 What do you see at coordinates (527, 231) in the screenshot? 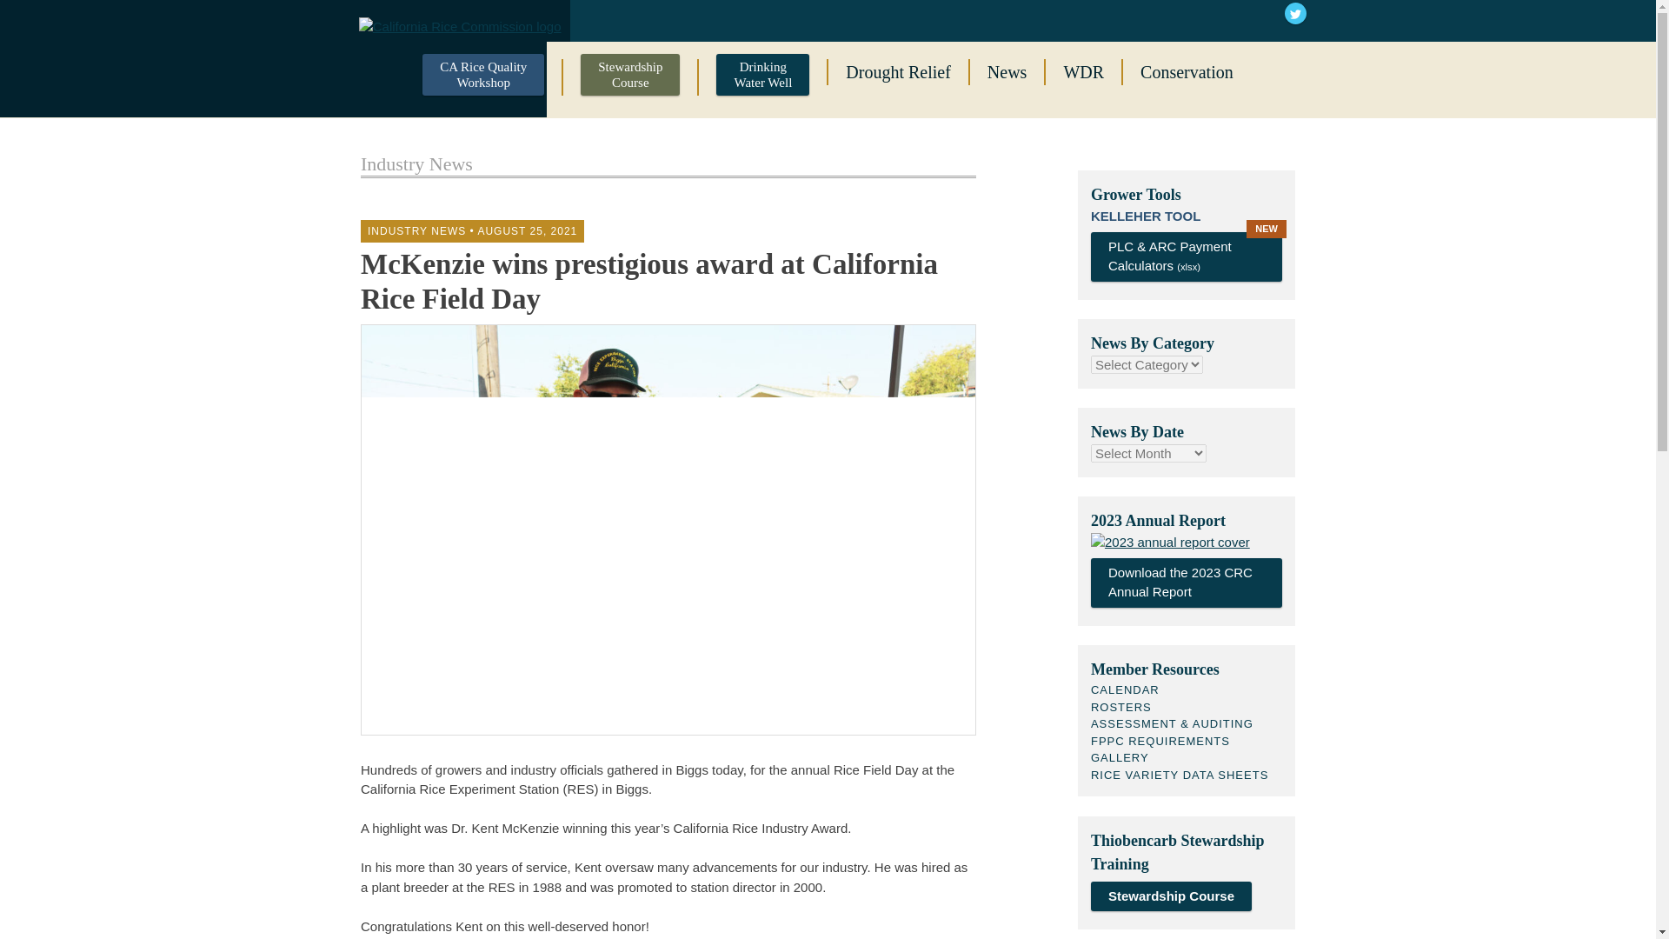
I see `WDR` at bounding box center [527, 231].